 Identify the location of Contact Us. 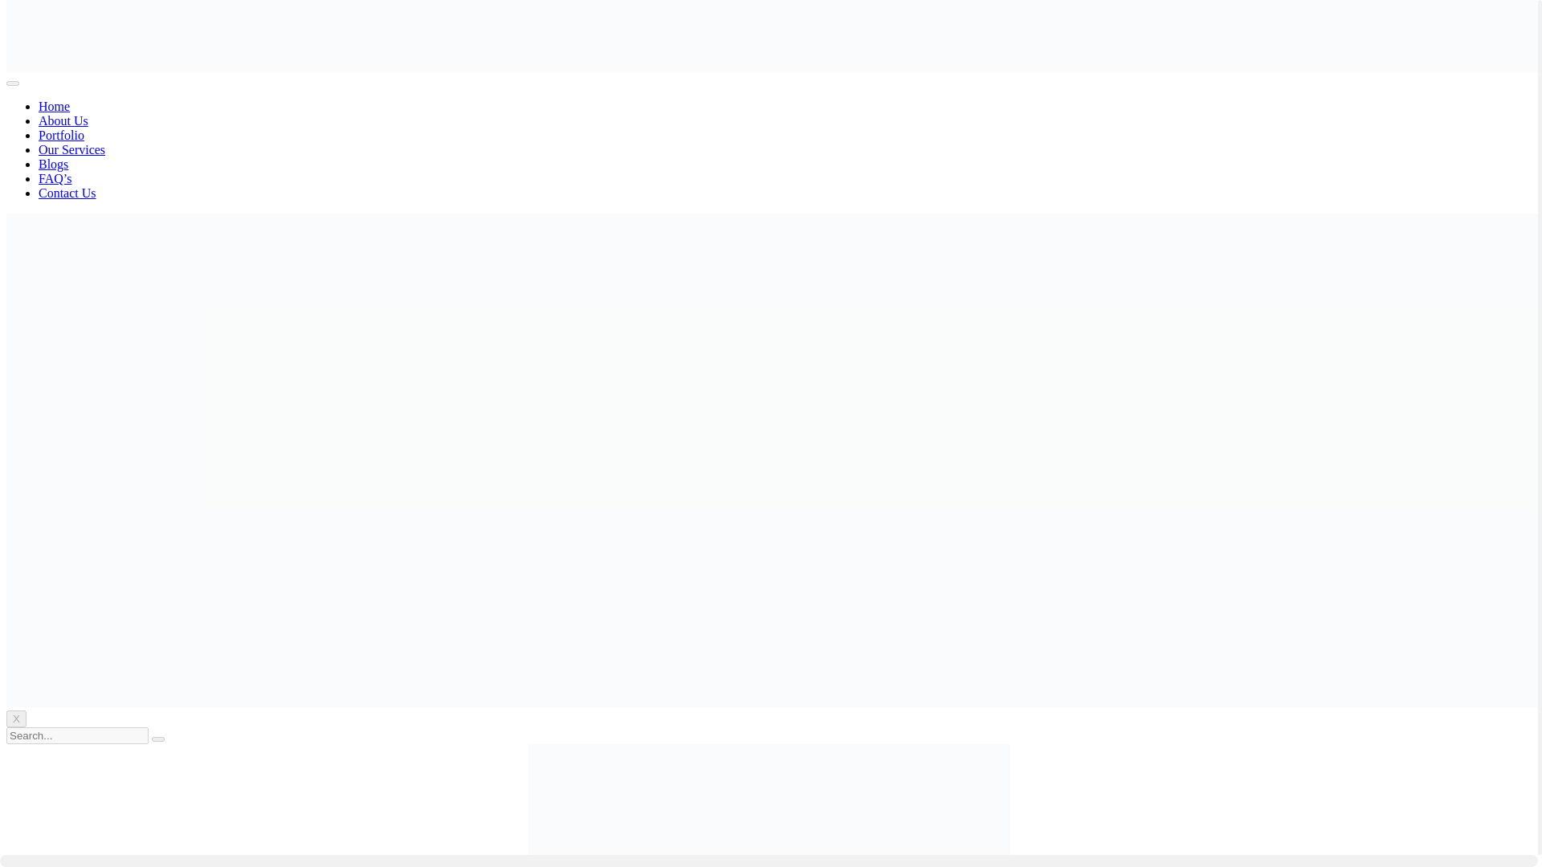
(67, 193).